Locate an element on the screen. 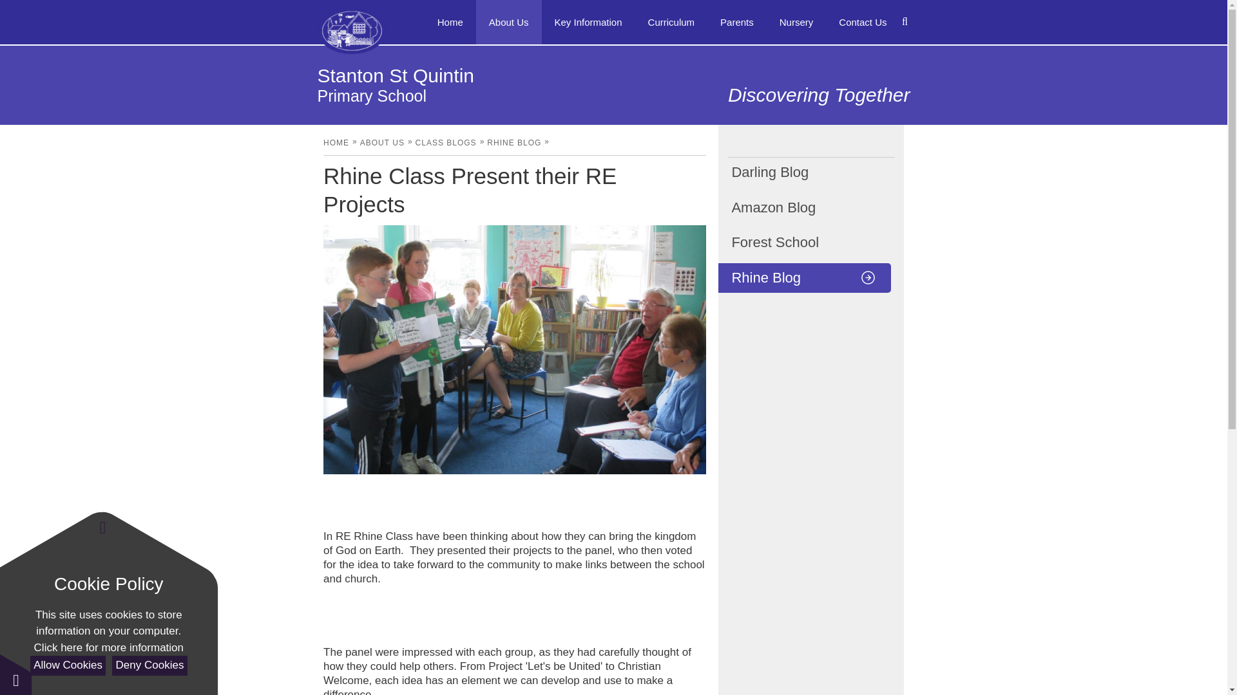 Image resolution: width=1237 pixels, height=695 pixels. Forest School is located at coordinates (804, 242).